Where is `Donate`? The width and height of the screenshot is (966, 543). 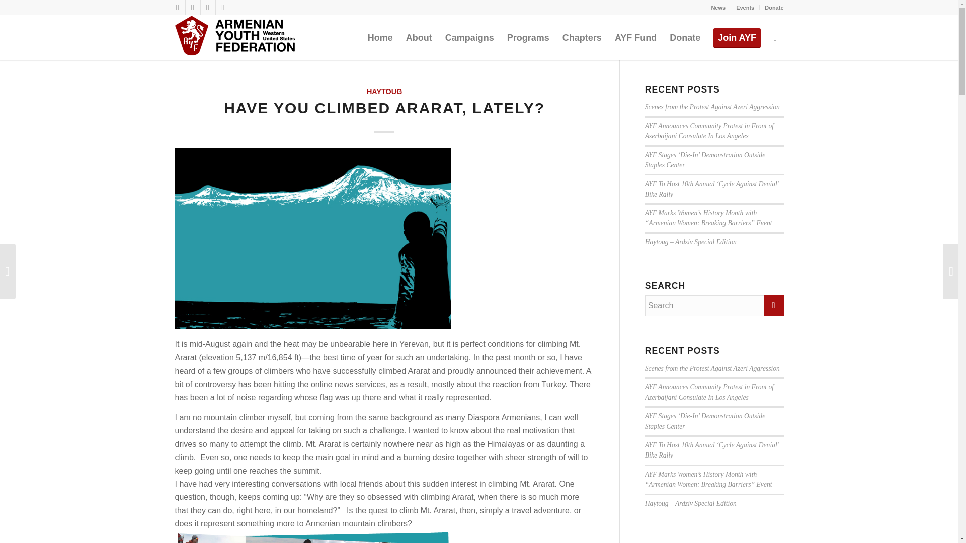
Donate is located at coordinates (774, 8).